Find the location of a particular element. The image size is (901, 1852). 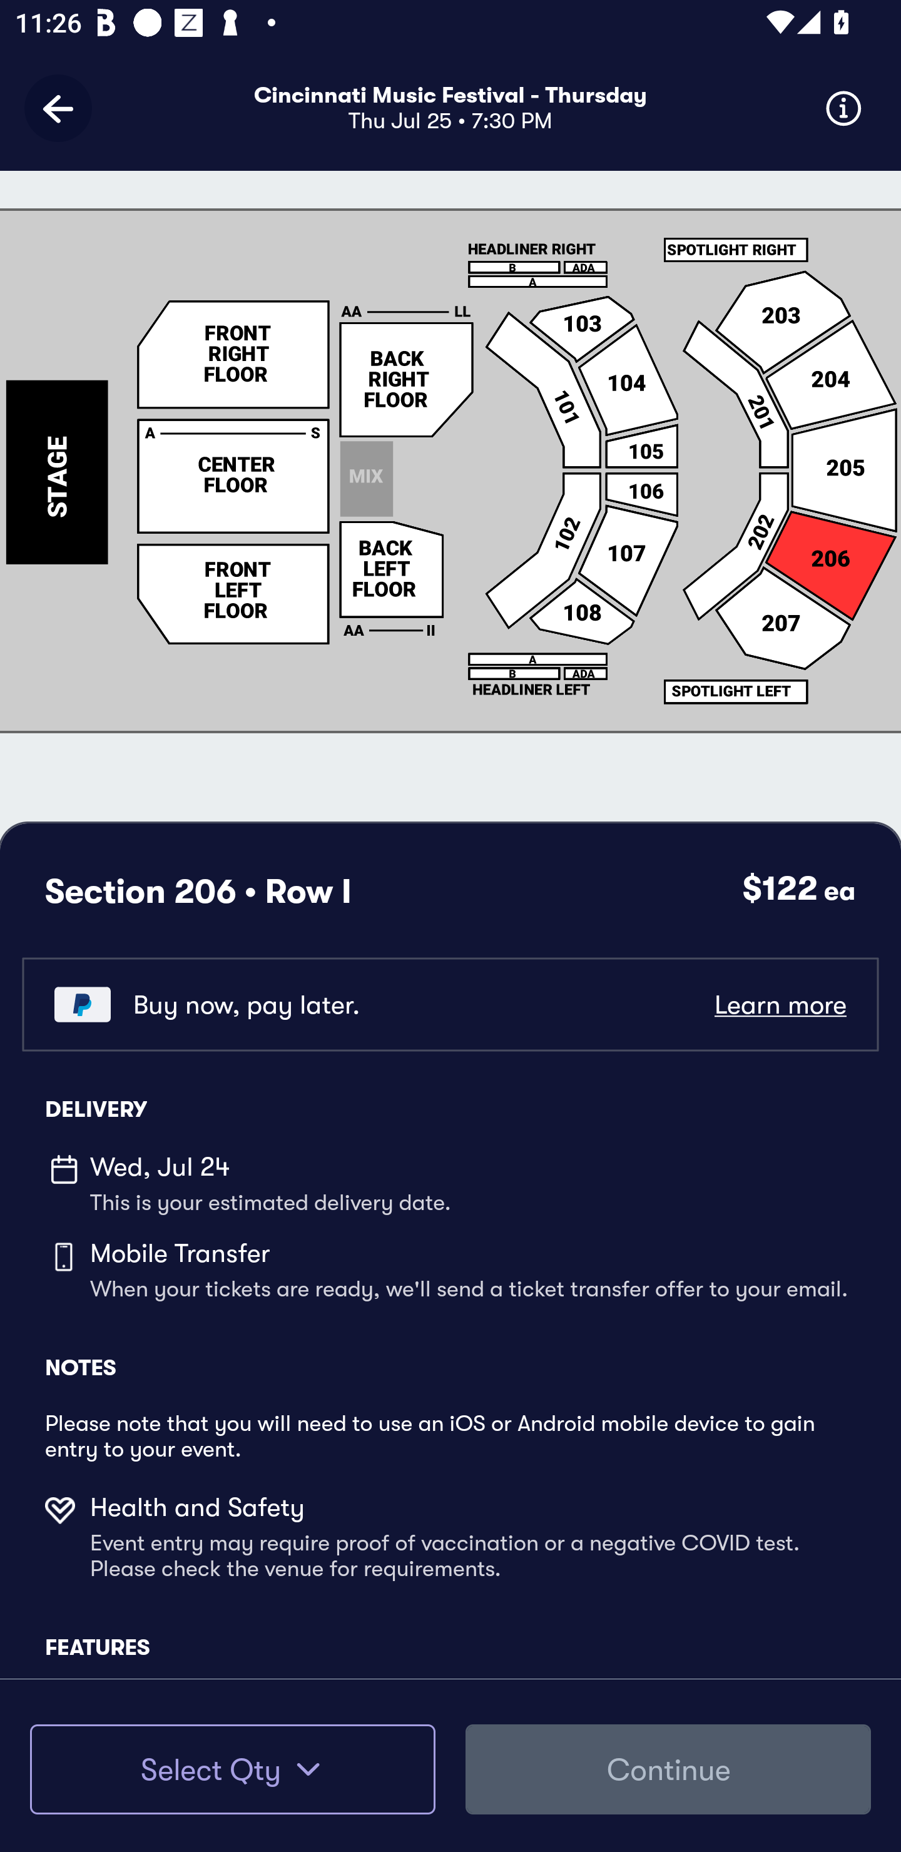

Select Qty is located at coordinates (232, 1769).